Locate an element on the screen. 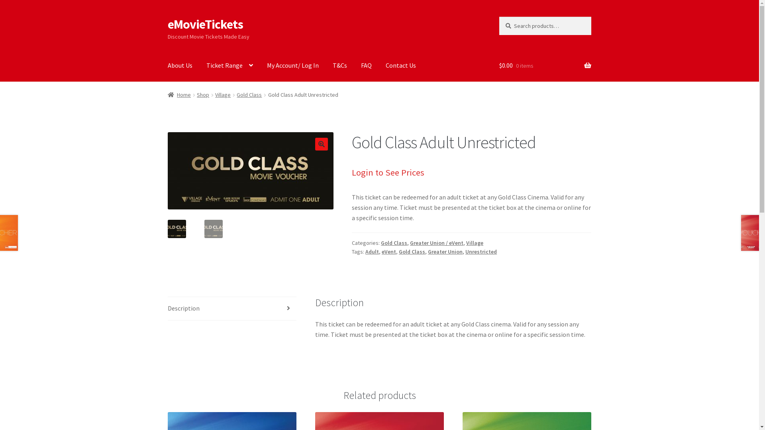 The height and width of the screenshot is (430, 765). eVent is located at coordinates (389, 252).